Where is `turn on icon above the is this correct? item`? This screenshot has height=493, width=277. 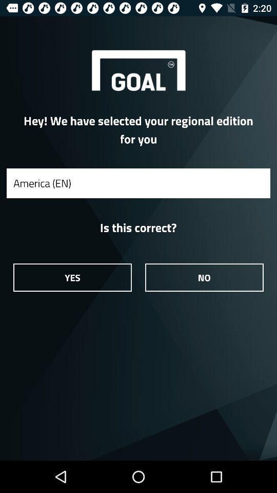 turn on icon above the is this correct? item is located at coordinates (138, 183).